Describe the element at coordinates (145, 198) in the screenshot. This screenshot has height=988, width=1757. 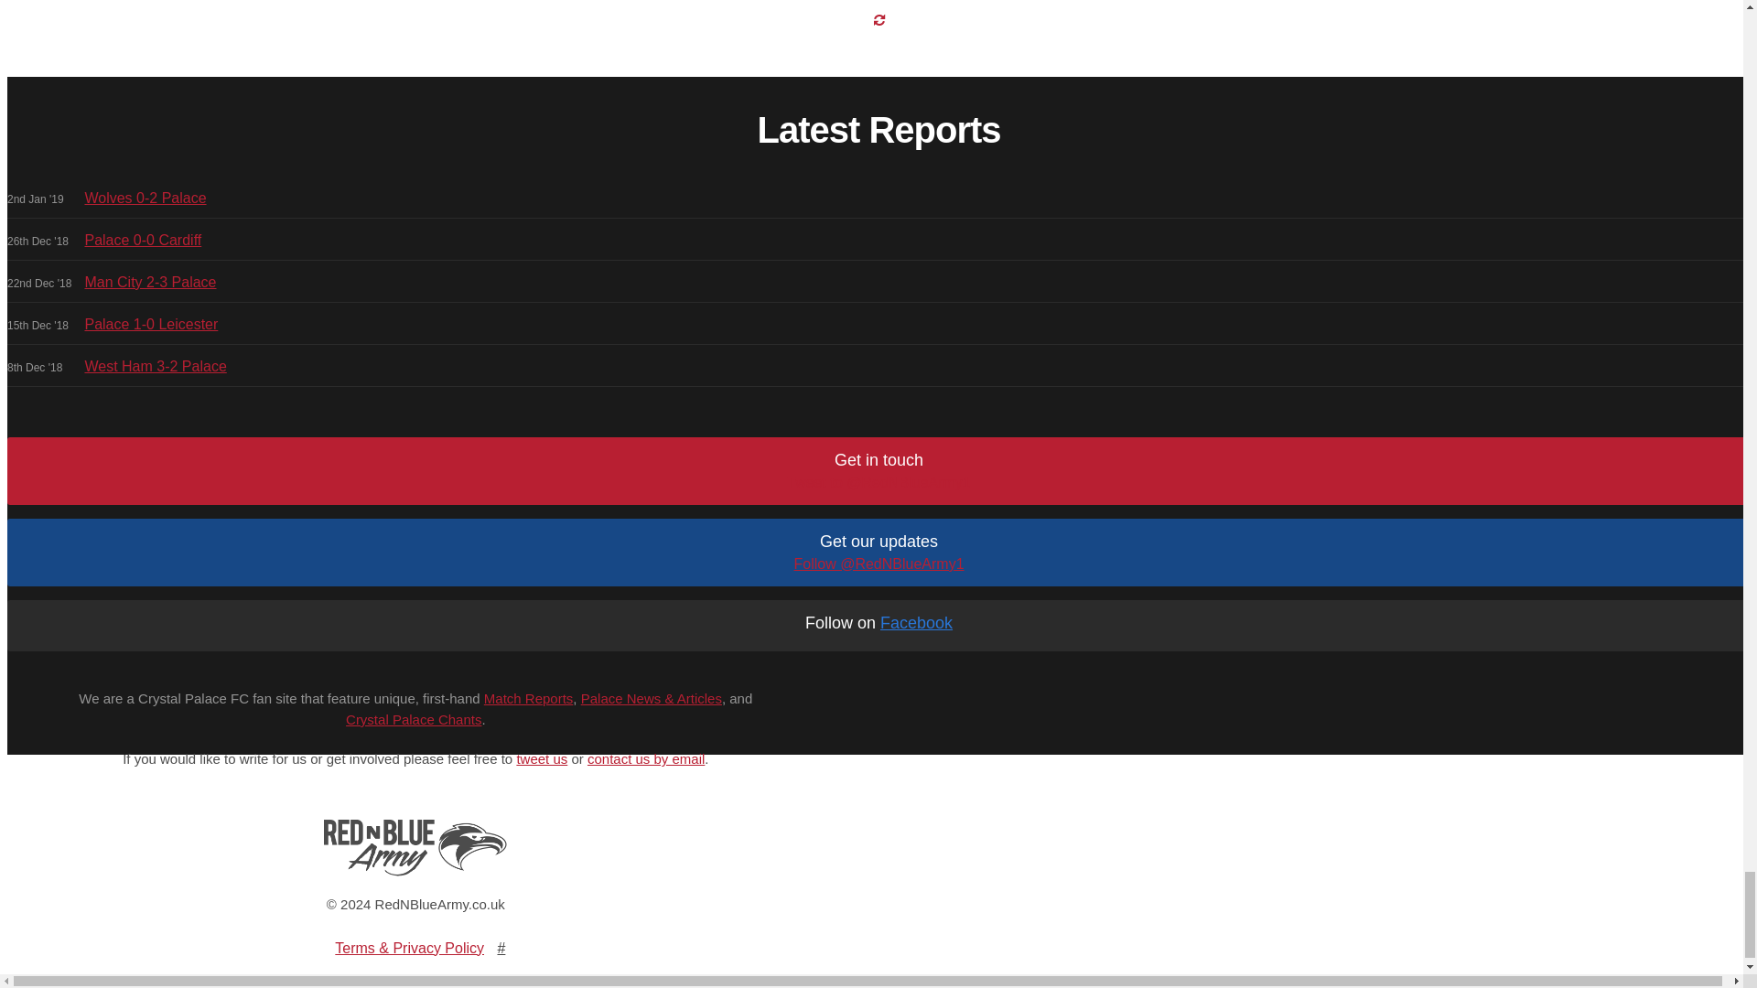
I see `Wolves 0-2 Palace` at that location.